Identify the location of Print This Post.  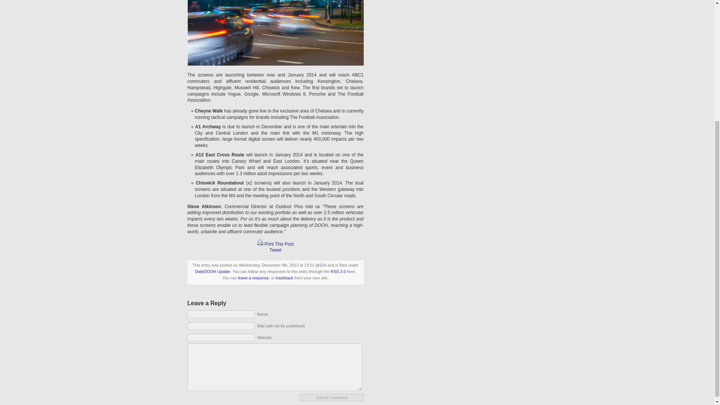
(279, 244).